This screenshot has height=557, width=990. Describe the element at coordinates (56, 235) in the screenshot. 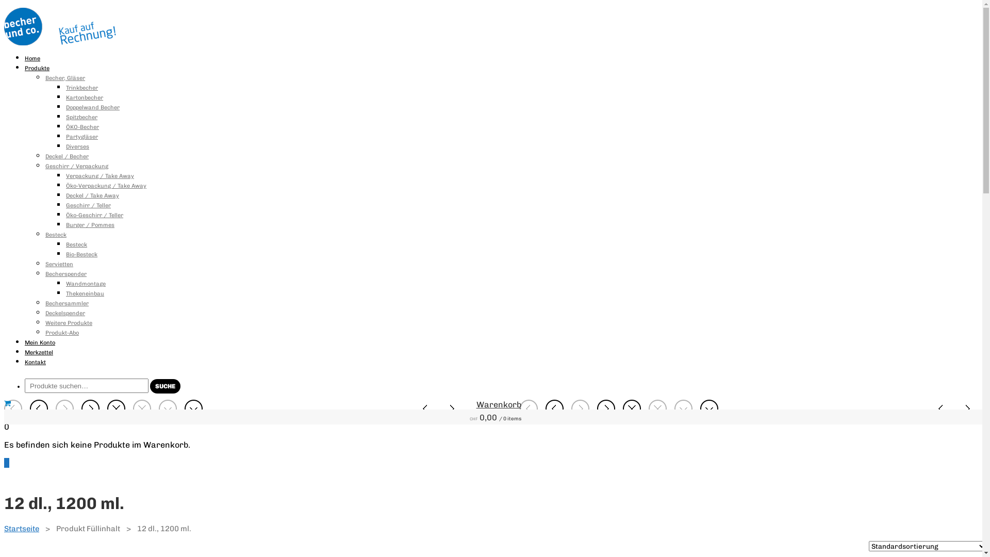

I see `Besteck` at that location.